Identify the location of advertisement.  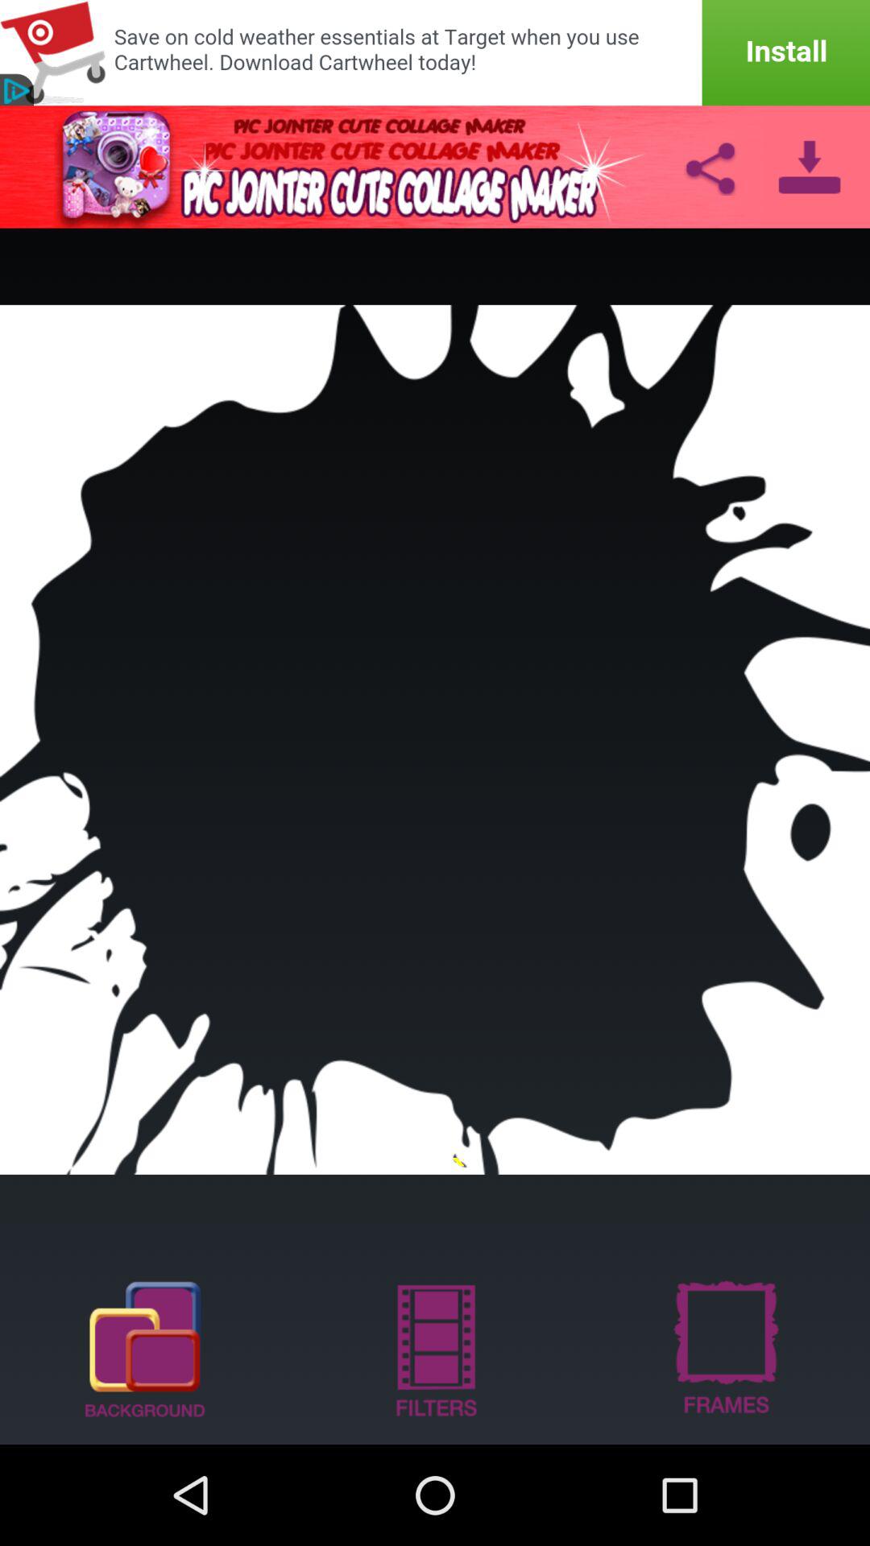
(435, 53).